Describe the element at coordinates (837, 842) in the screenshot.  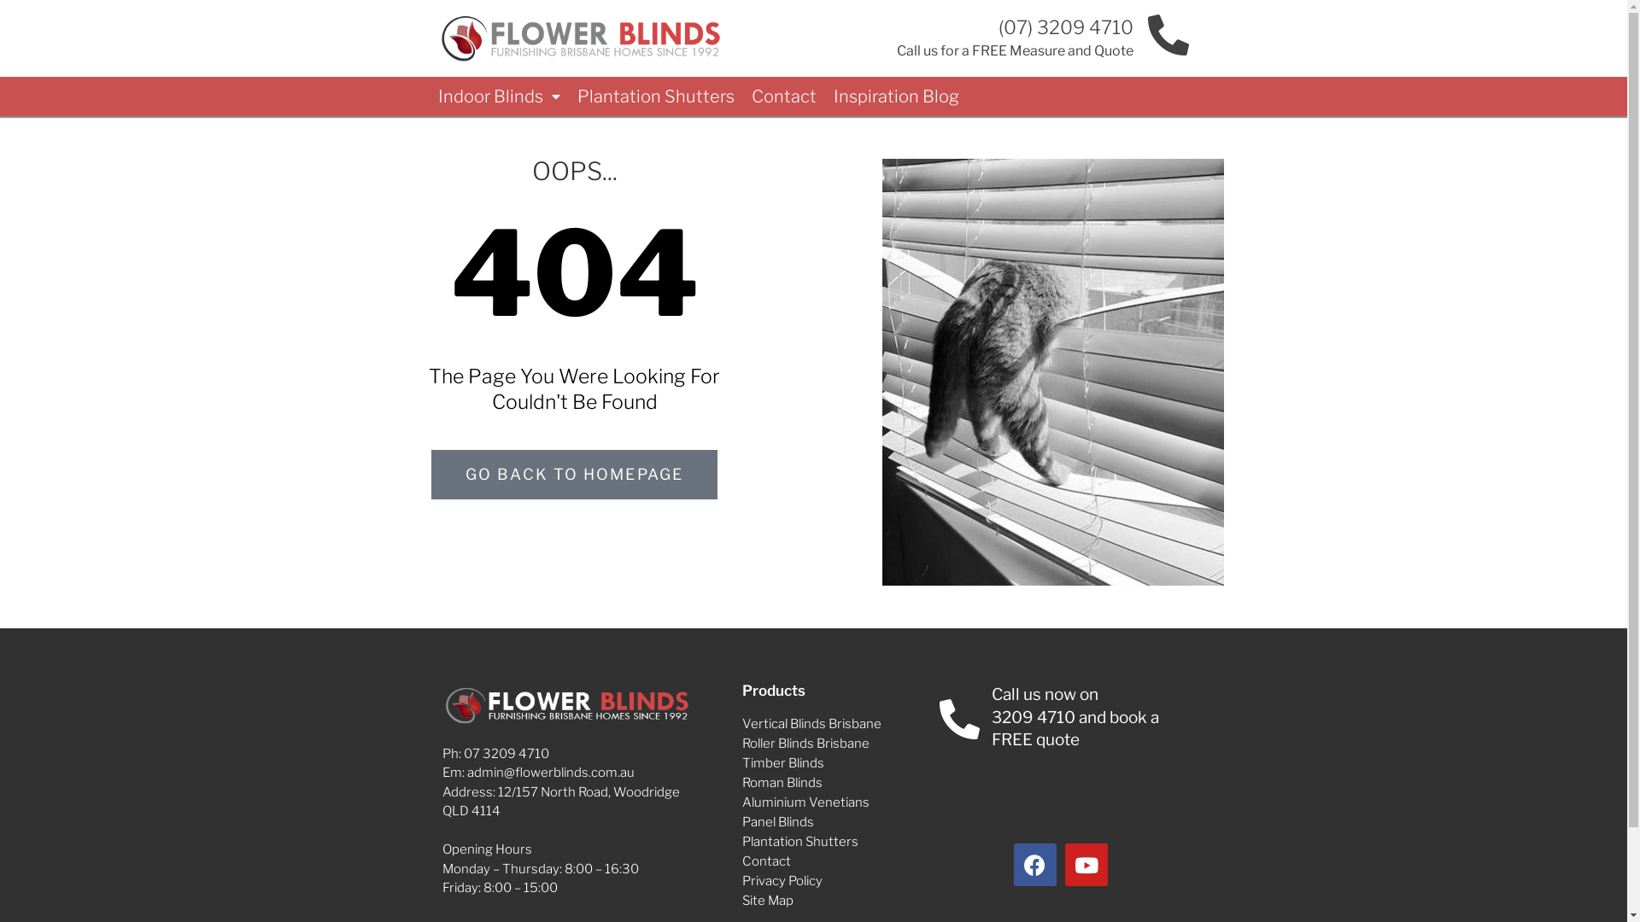
I see `Plantation Shutters` at that location.